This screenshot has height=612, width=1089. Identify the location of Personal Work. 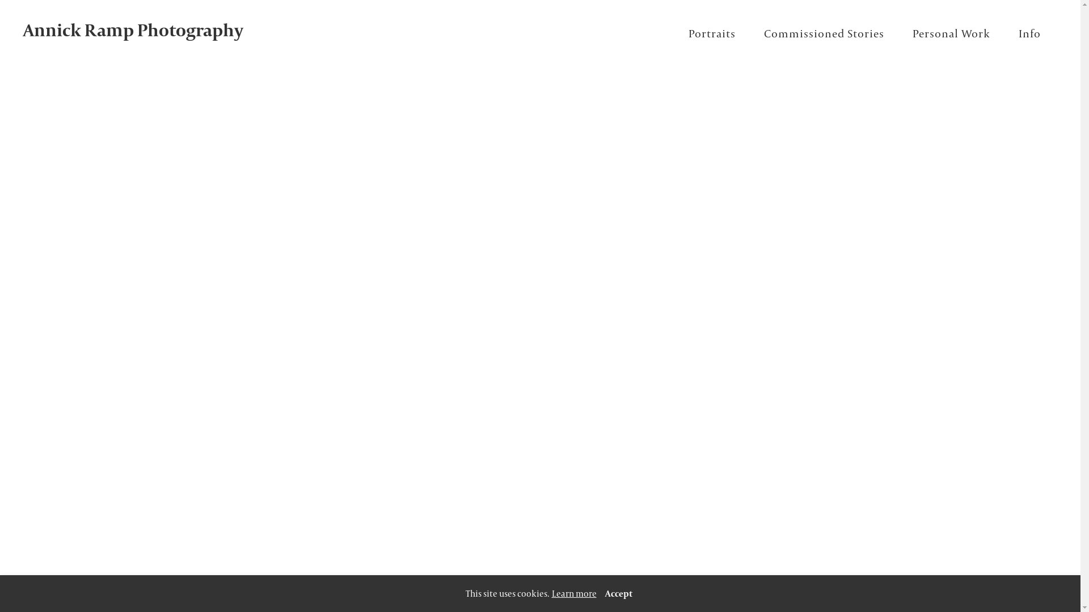
(952, 33).